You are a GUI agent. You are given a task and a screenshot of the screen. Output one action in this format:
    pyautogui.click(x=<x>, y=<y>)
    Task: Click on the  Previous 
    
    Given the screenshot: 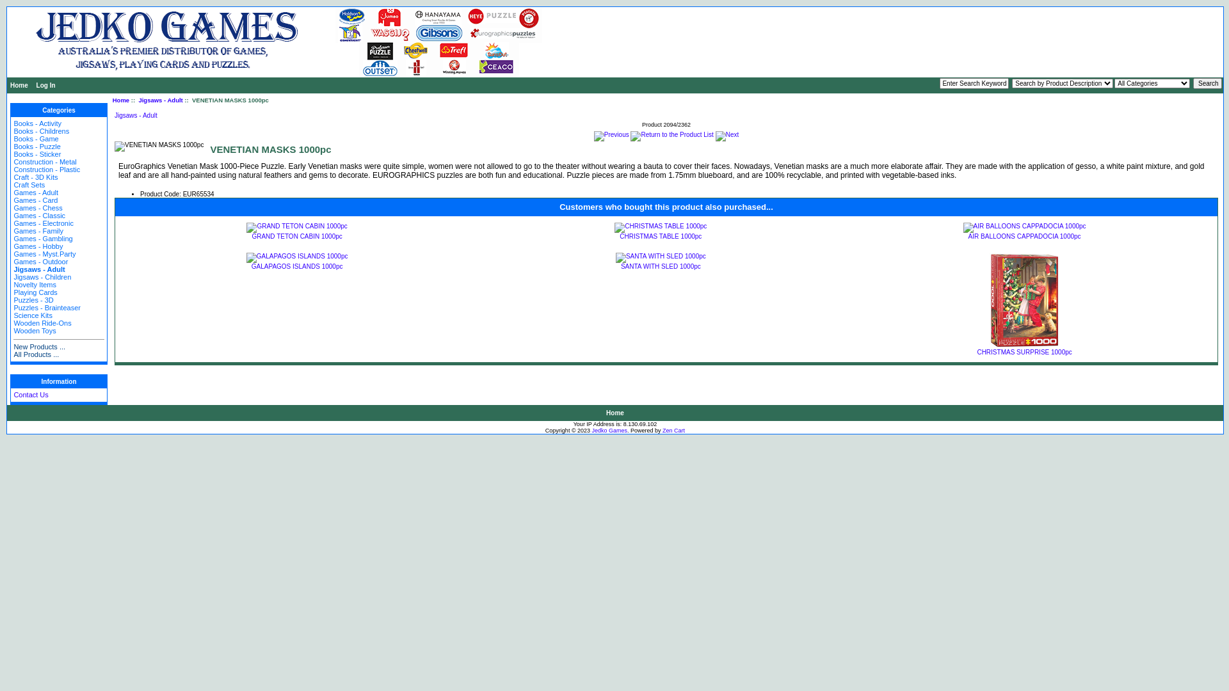 What is the action you would take?
    pyautogui.click(x=612, y=136)
    